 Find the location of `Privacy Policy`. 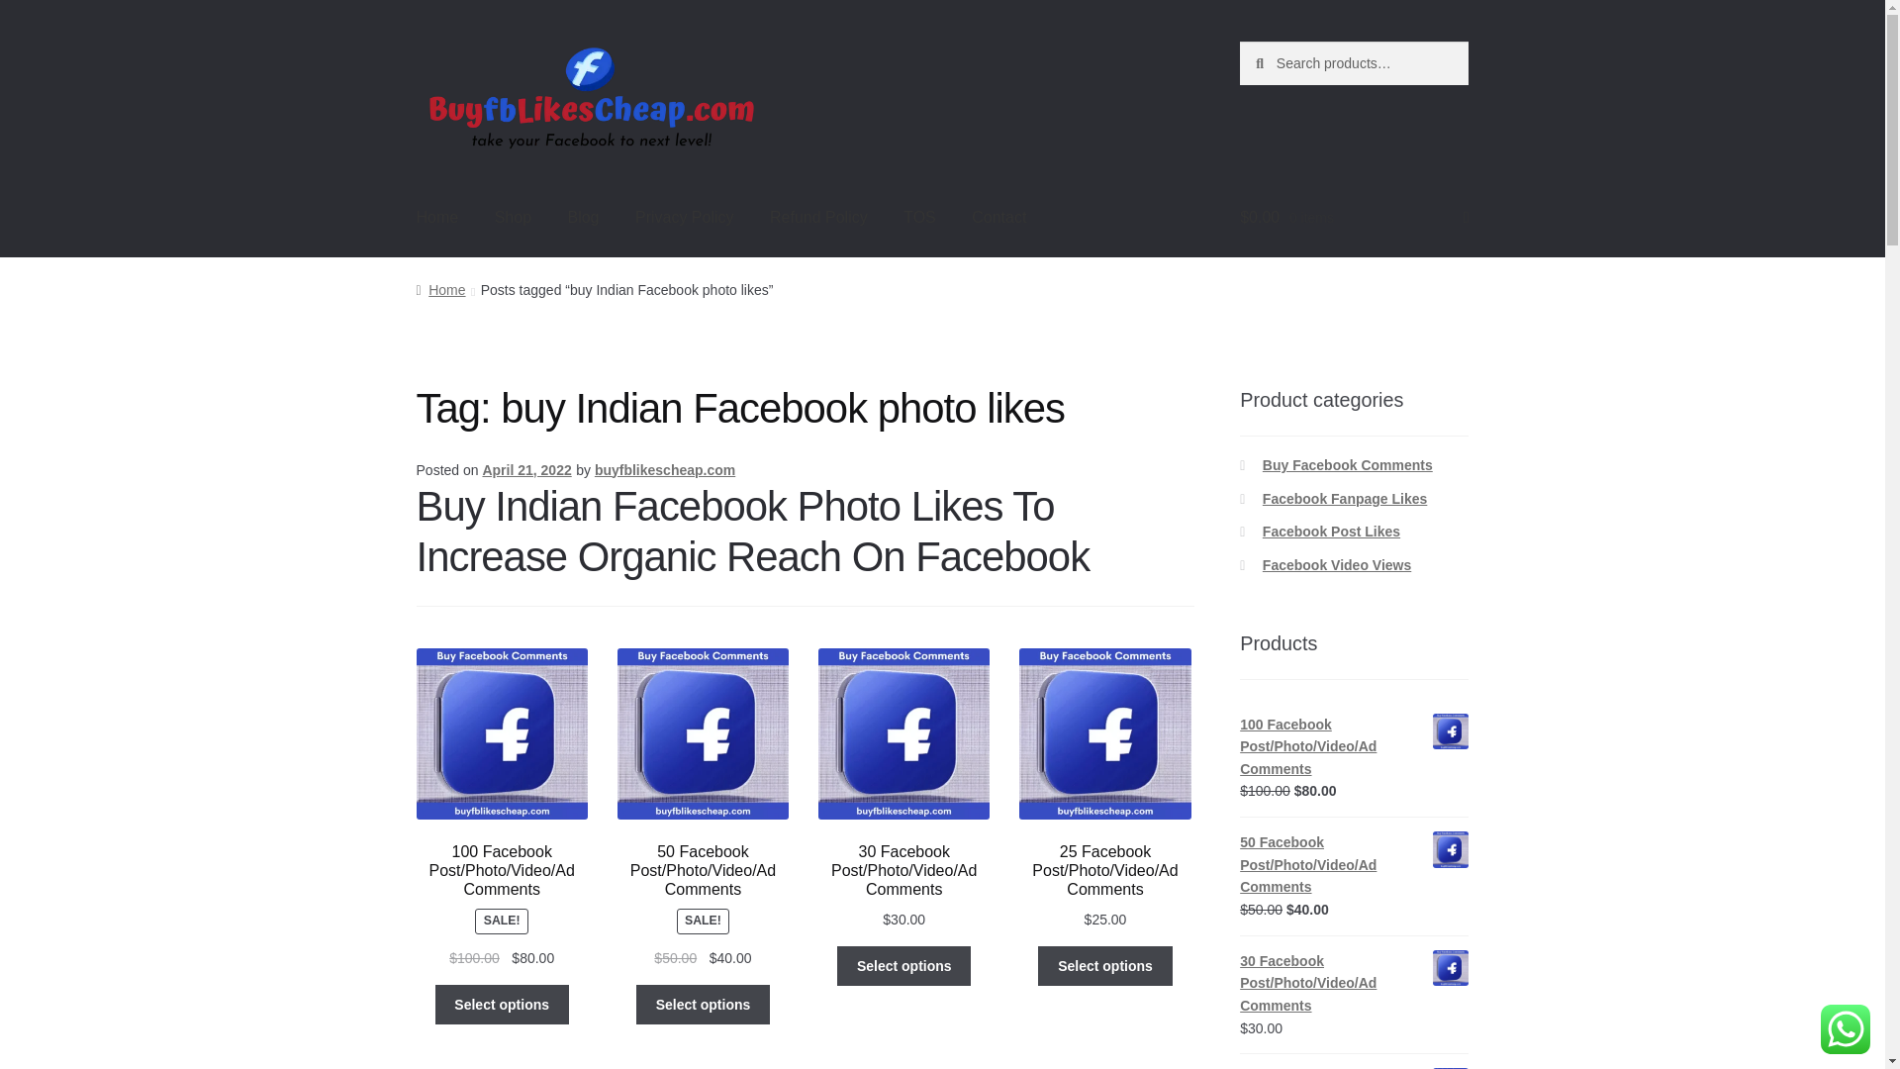

Privacy Policy is located at coordinates (685, 218).